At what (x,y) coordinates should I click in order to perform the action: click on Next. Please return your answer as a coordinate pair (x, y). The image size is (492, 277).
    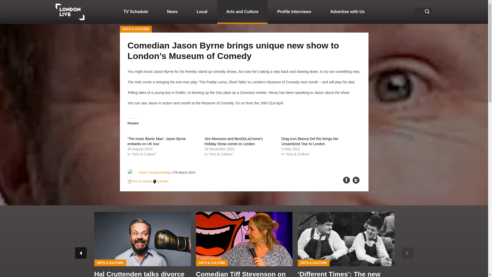
    Looking at the image, I should click on (407, 253).